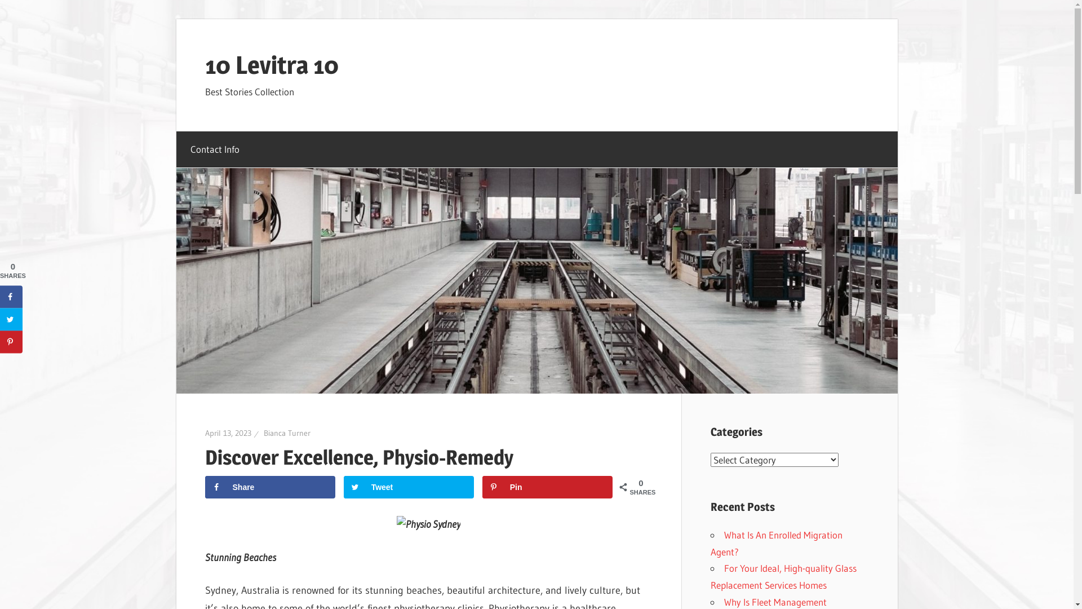 Image resolution: width=1082 pixels, height=609 pixels. I want to click on Share, so click(270, 487).